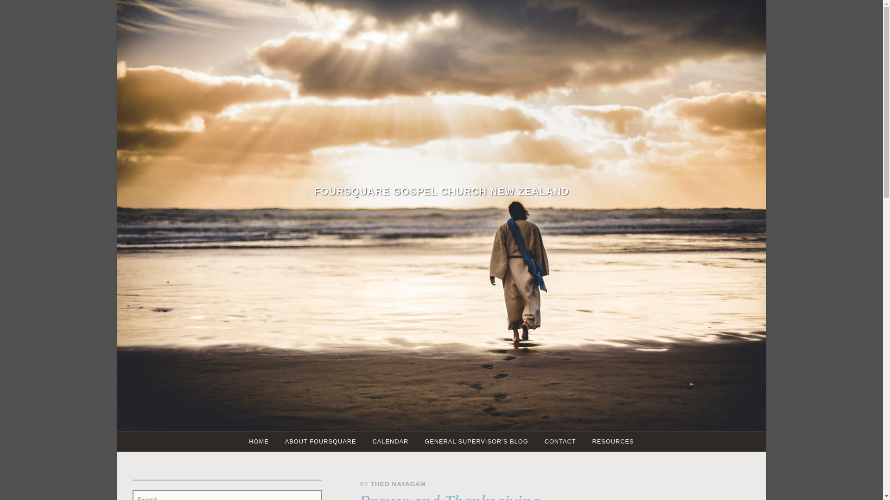 The width and height of the screenshot is (890, 500). I want to click on ABOUT FOURSQUARE, so click(320, 442).